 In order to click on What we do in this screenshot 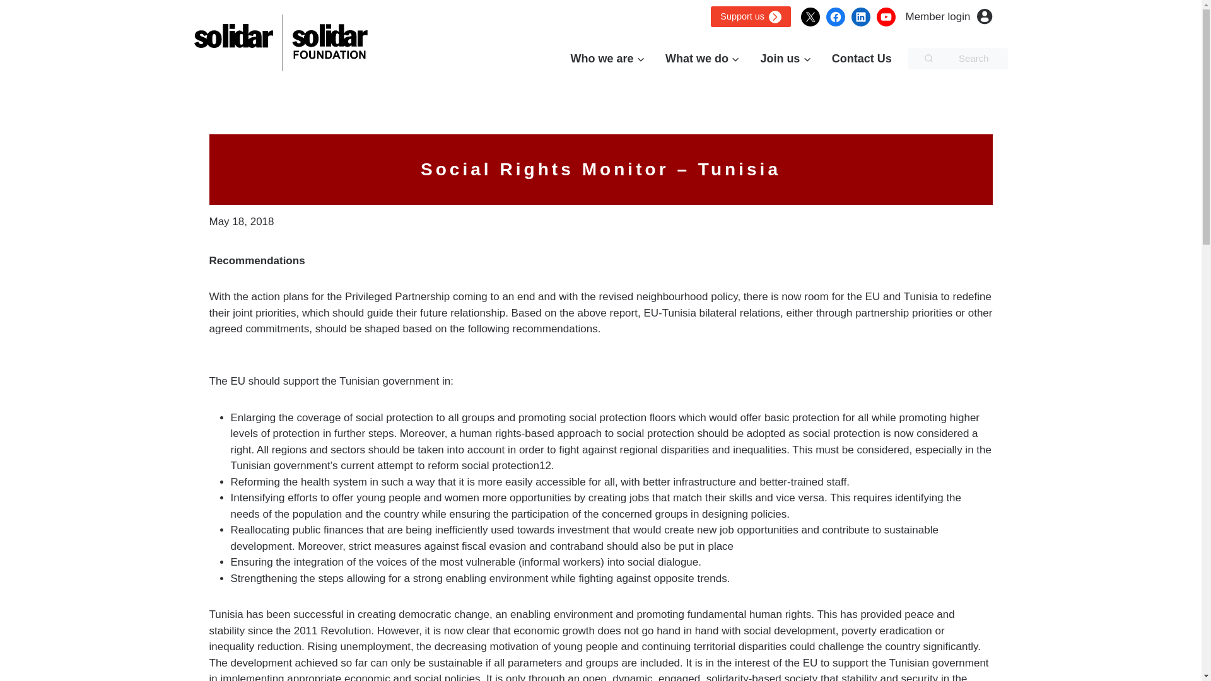, I will do `click(702, 59)`.